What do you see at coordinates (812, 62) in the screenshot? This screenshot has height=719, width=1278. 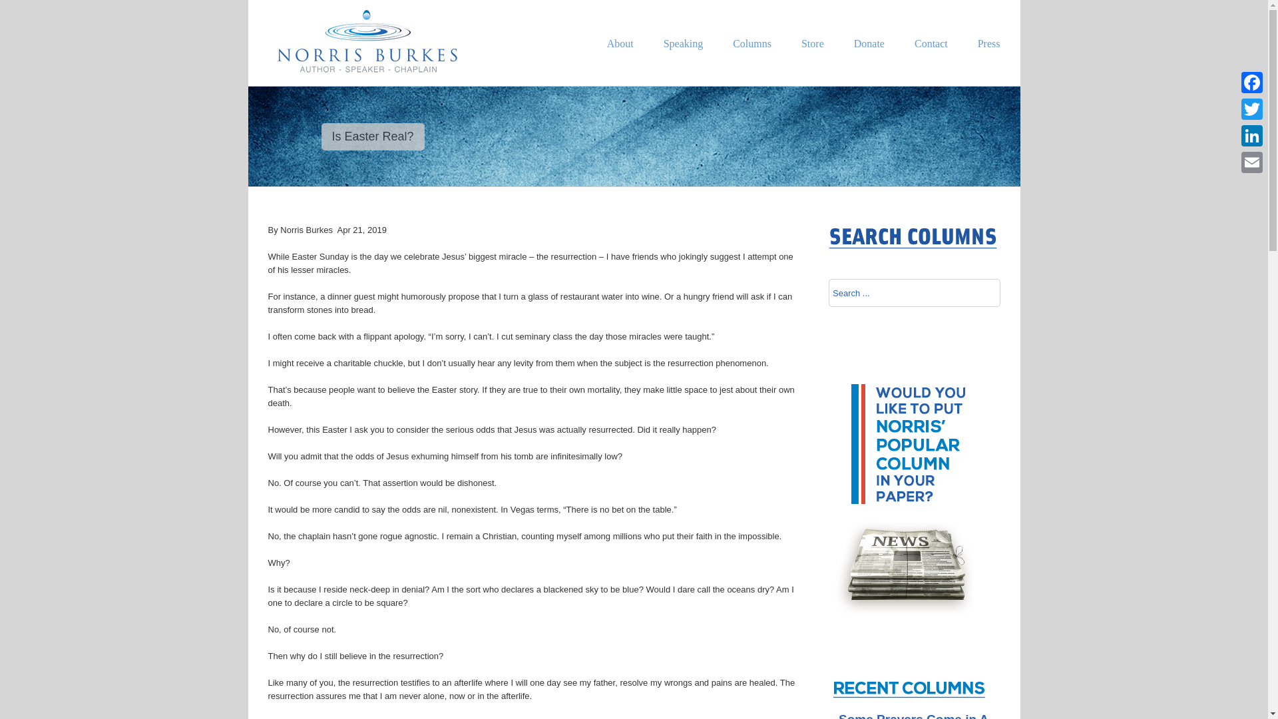 I see `Store` at bounding box center [812, 62].